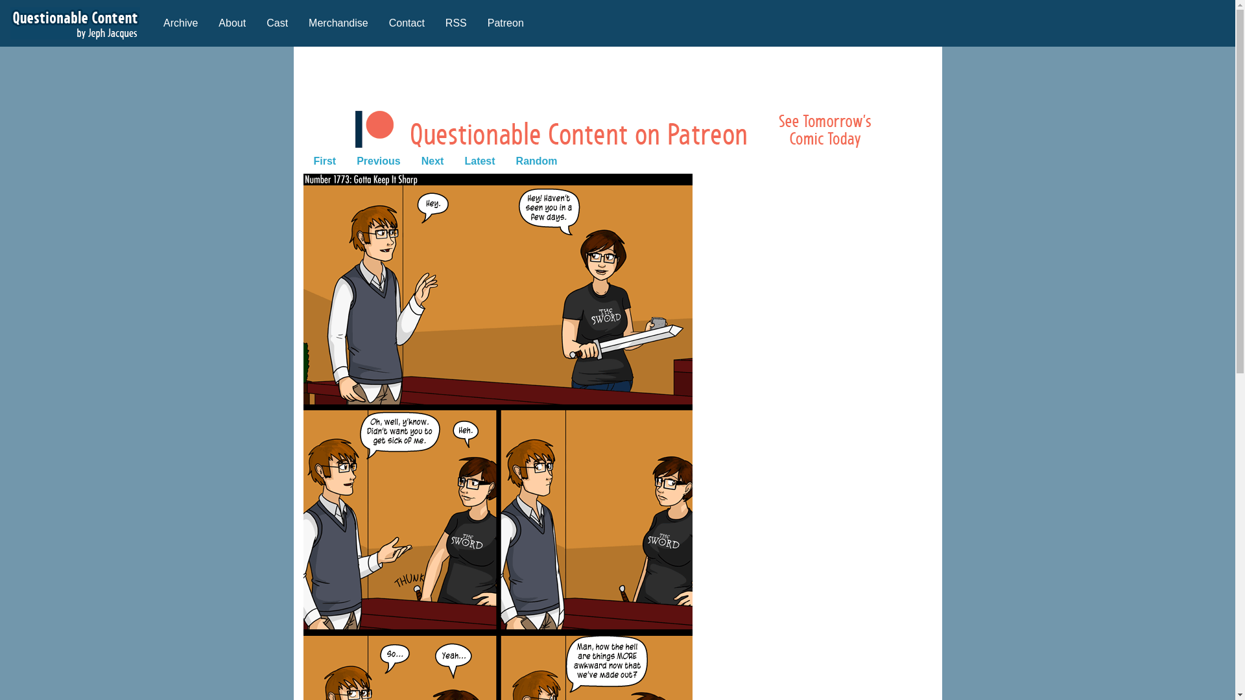  Describe the element at coordinates (338, 23) in the screenshot. I see `Merchandise` at that location.